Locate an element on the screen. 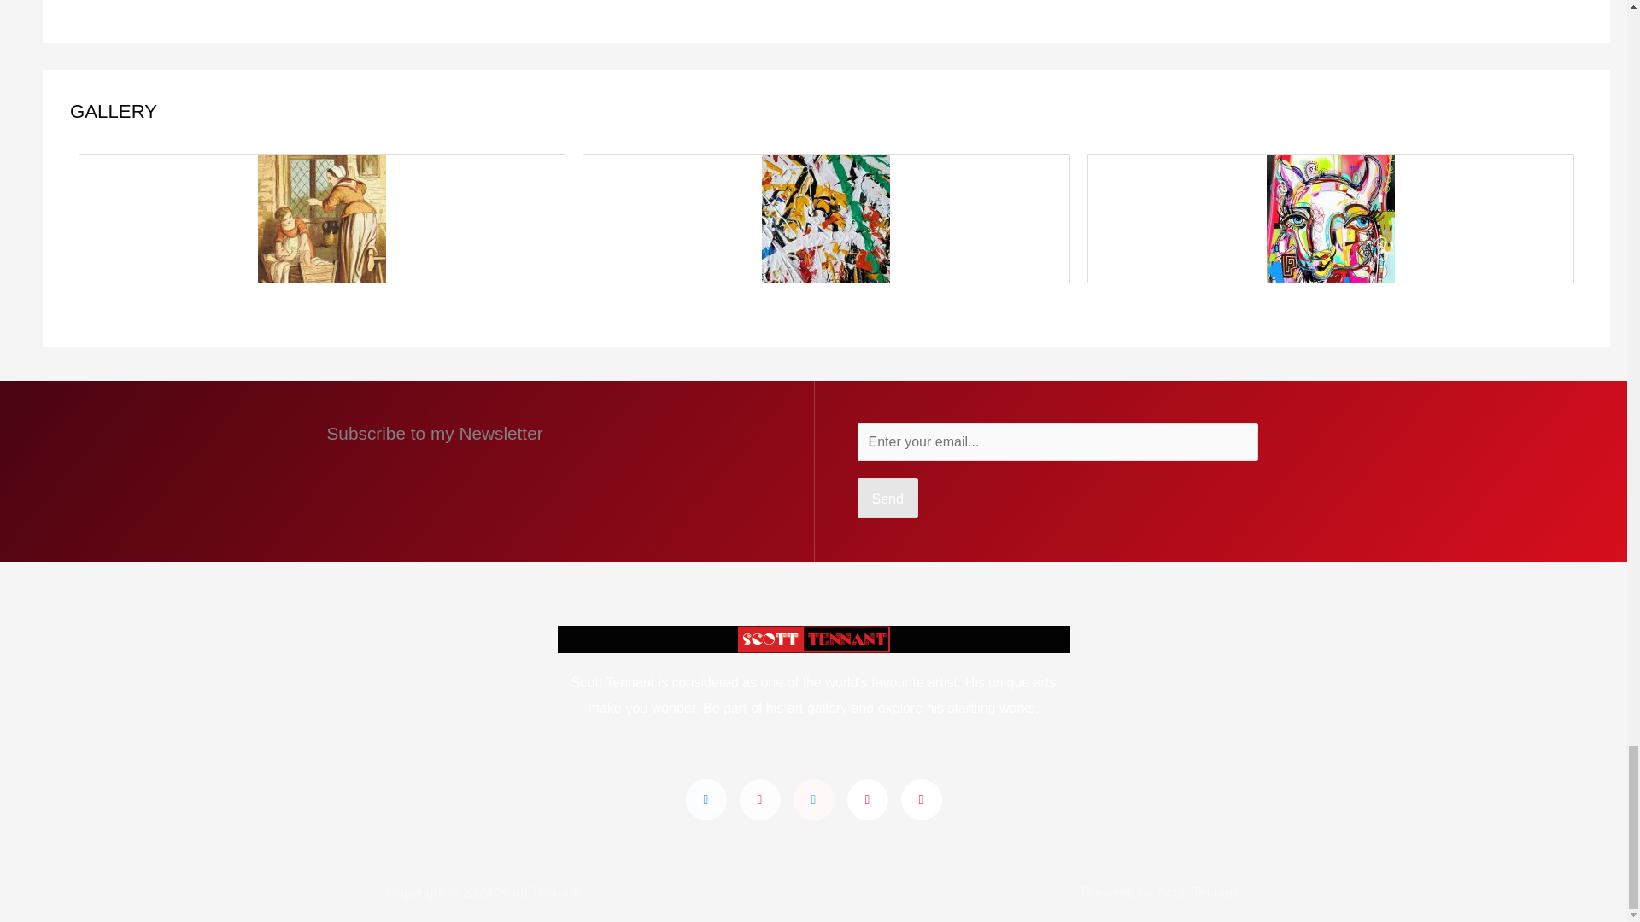 The width and height of the screenshot is (1640, 922). Google-plus-g is located at coordinates (759, 799).